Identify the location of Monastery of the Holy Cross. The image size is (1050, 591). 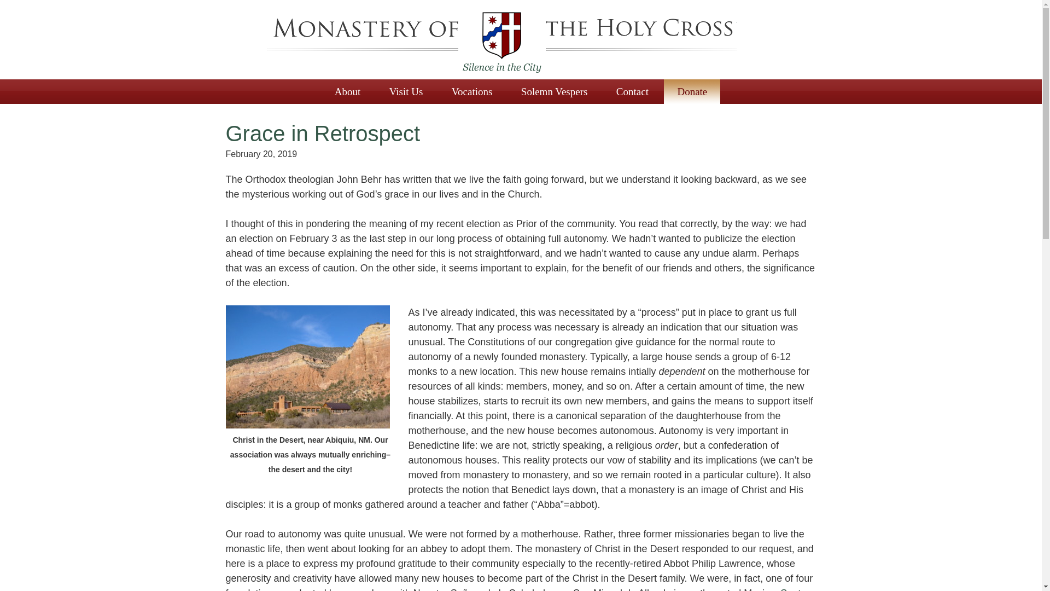
(500, 43).